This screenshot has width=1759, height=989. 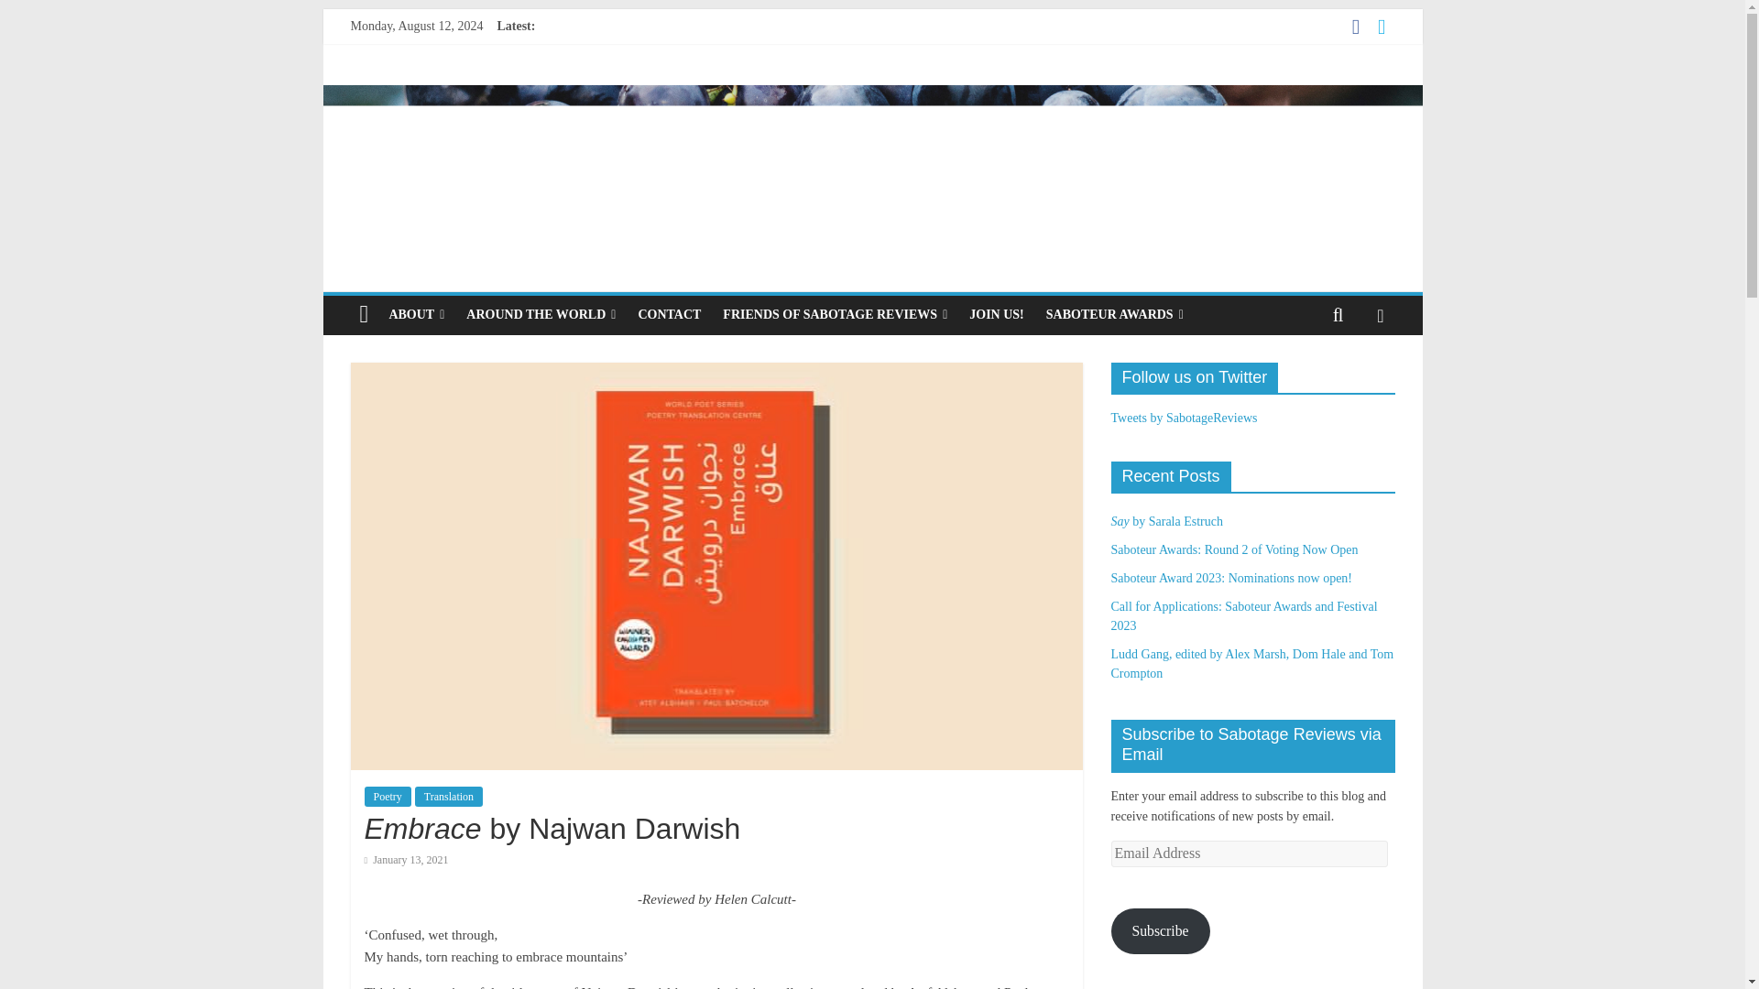 I want to click on ABOUT, so click(x=416, y=315).